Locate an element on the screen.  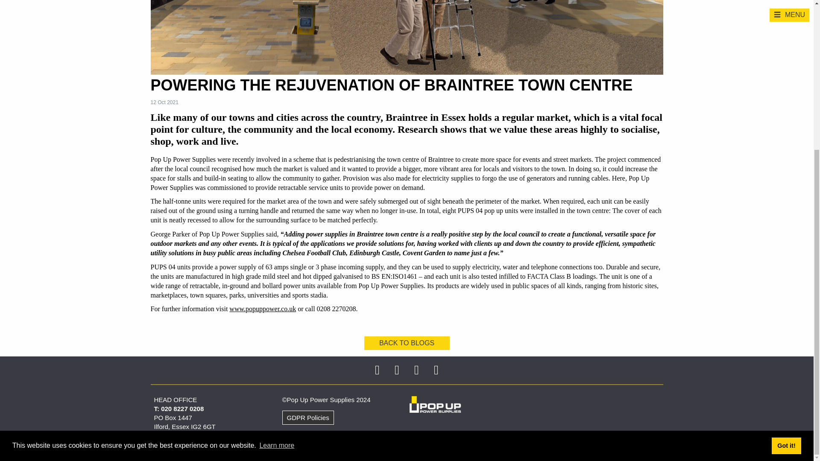
Learn more is located at coordinates (277, 228).